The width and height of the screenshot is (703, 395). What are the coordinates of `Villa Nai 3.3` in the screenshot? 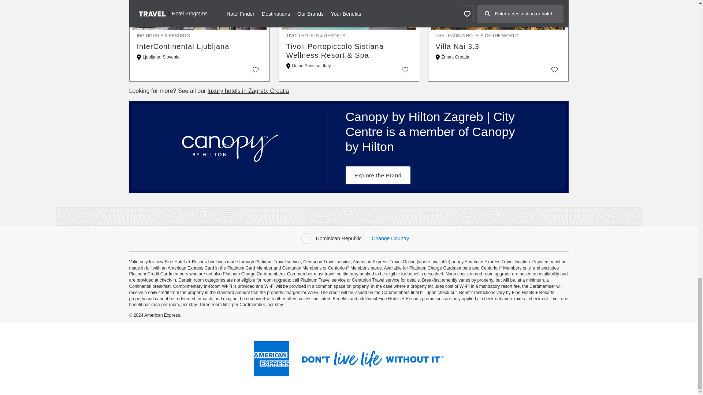 It's located at (498, 46).